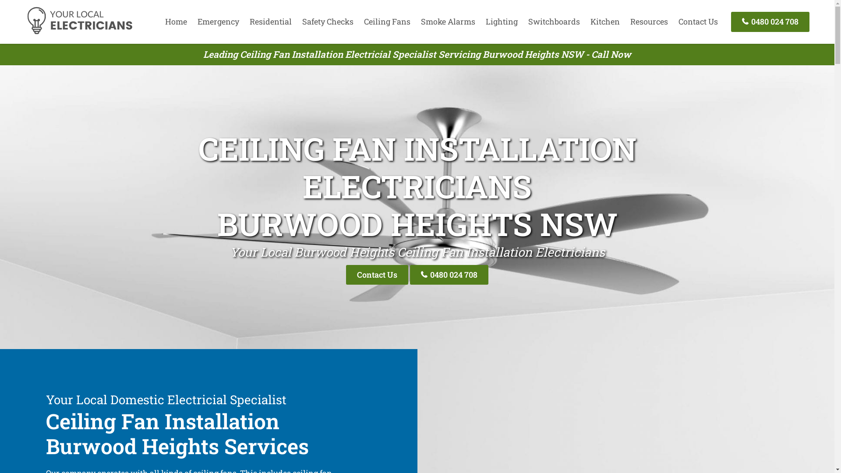 Image resolution: width=841 pixels, height=473 pixels. What do you see at coordinates (271, 21) in the screenshot?
I see `Residential` at bounding box center [271, 21].